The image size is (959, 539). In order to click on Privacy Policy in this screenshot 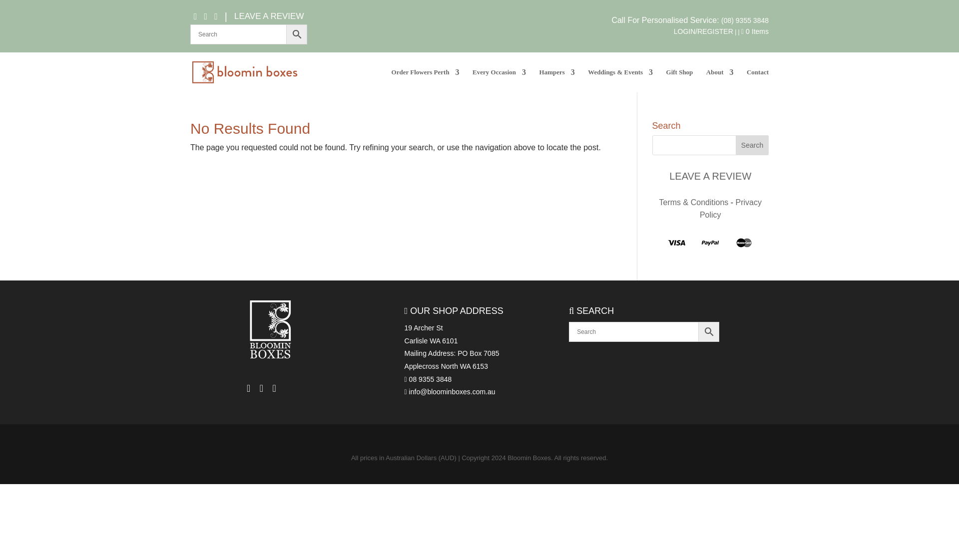, I will do `click(730, 209)`.